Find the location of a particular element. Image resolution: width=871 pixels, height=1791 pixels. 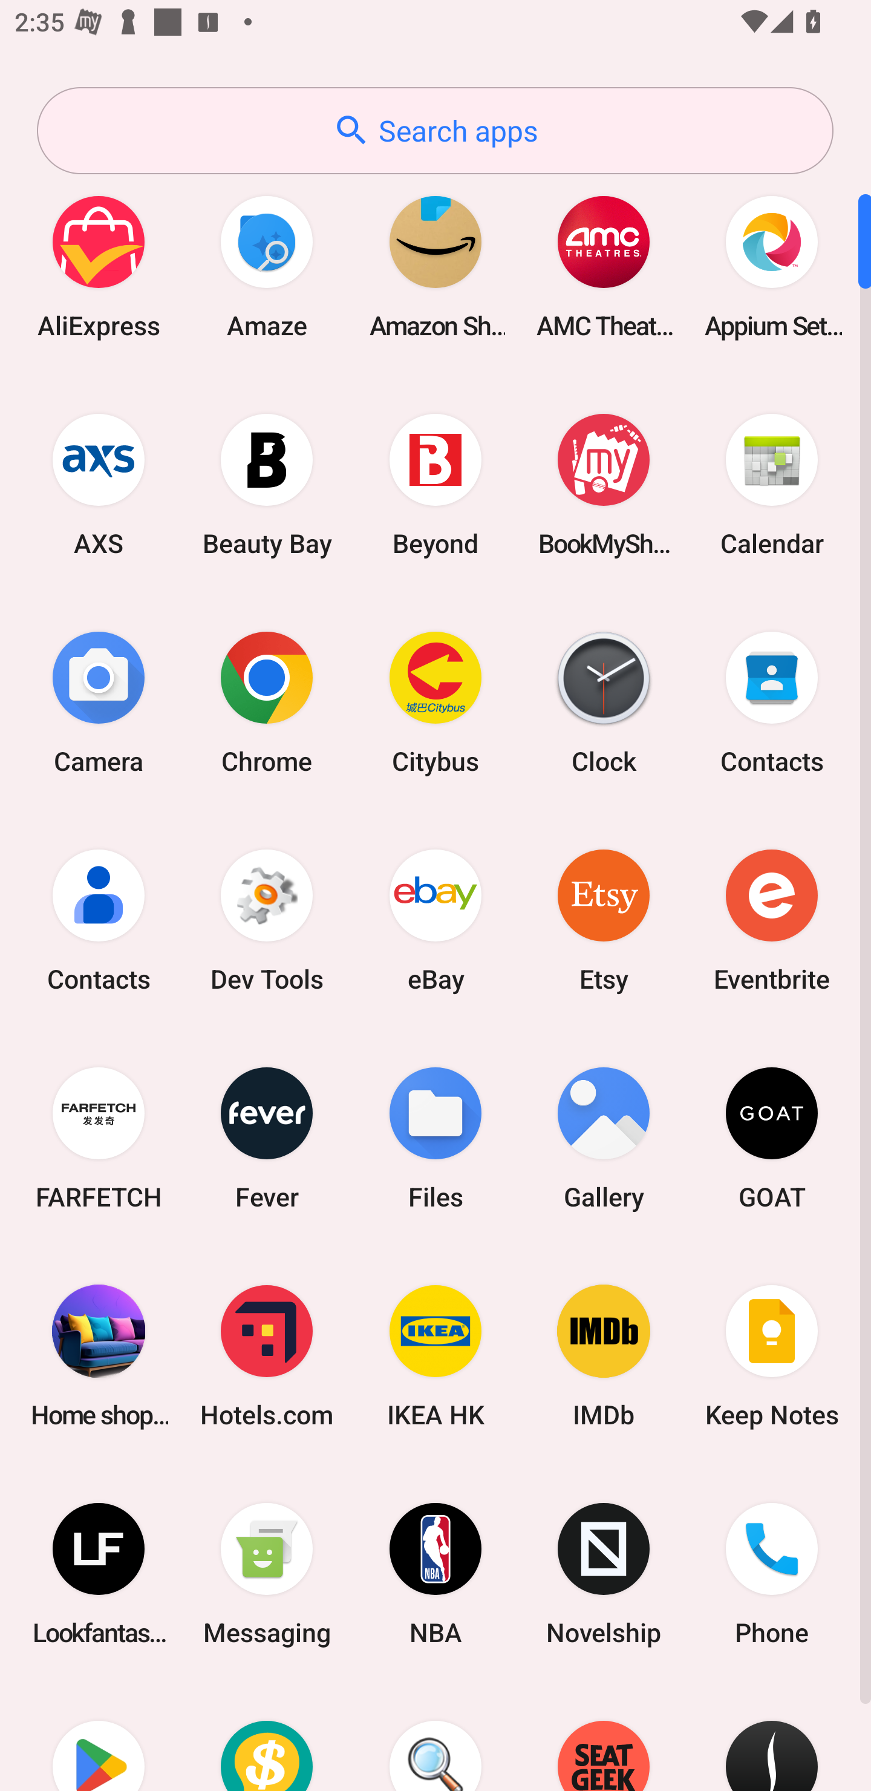

Keep Notes is located at coordinates (772, 1355).